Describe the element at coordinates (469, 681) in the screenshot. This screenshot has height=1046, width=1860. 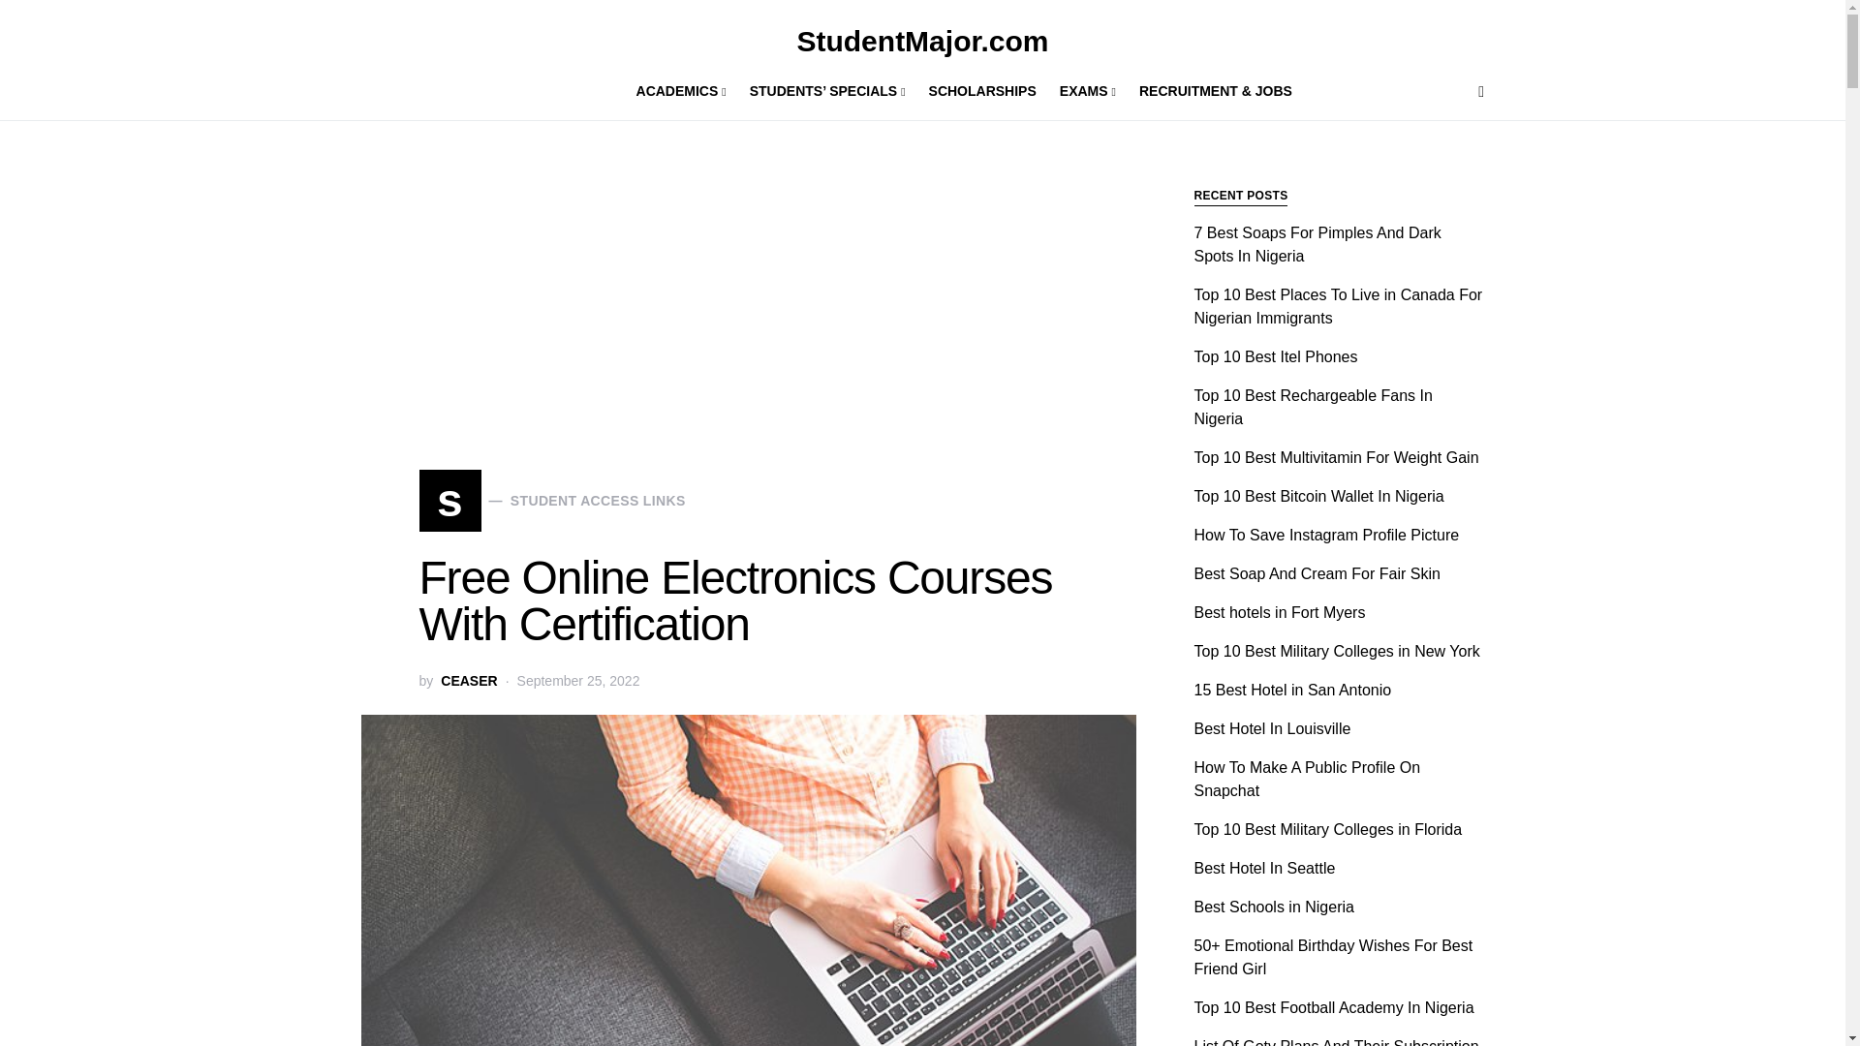
I see `CEASER` at that location.